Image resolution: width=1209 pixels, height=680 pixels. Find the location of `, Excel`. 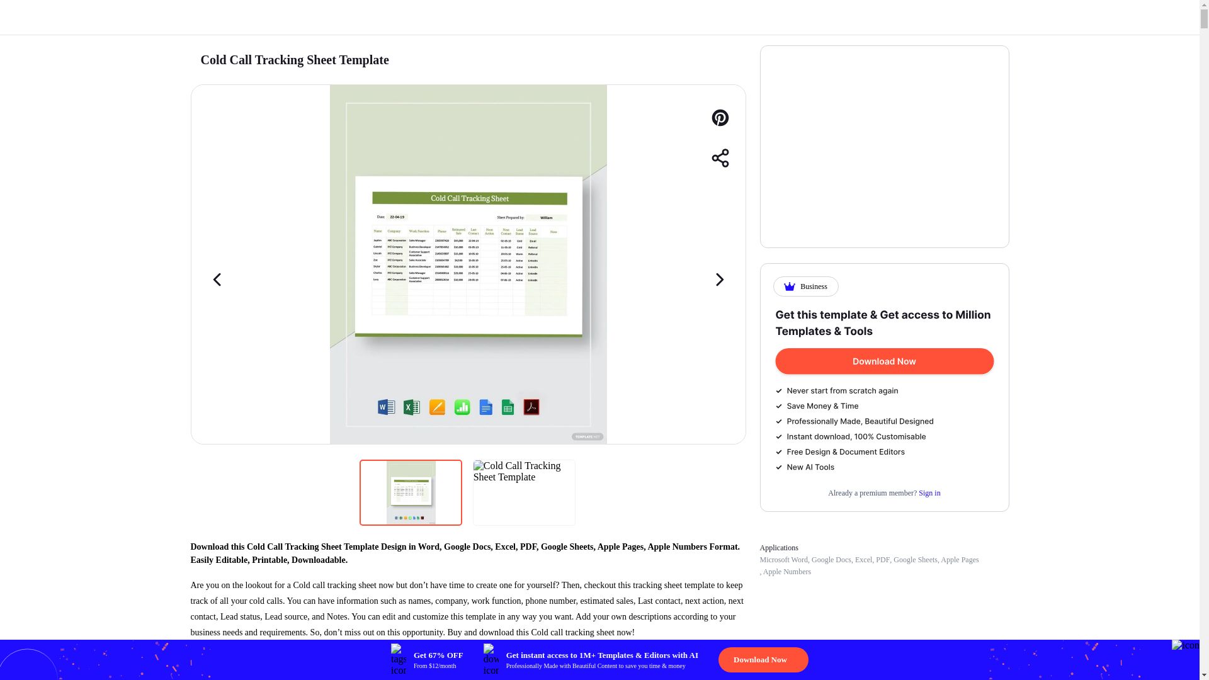

, Excel is located at coordinates (861, 560).